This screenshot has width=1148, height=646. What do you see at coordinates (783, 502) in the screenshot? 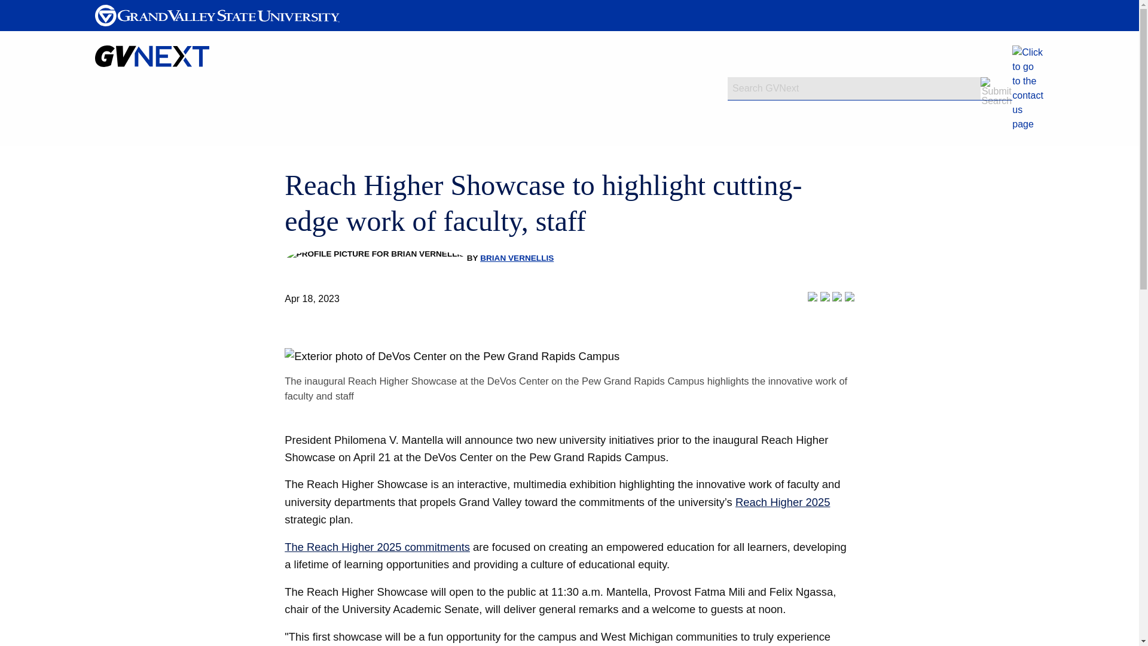
I see `Reach Higher 2025` at bounding box center [783, 502].